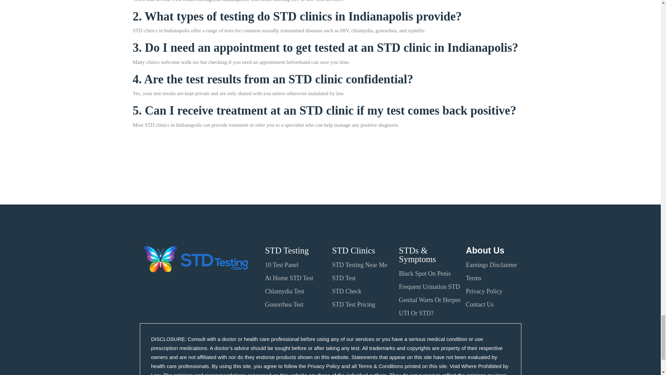 The width and height of the screenshot is (666, 375). What do you see at coordinates (287, 251) in the screenshot?
I see `STD Testing` at bounding box center [287, 251].